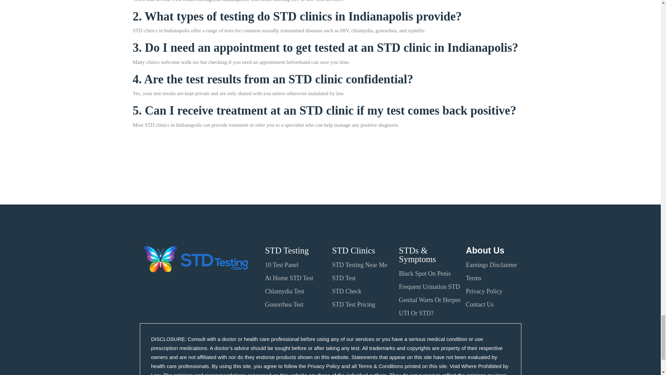 The width and height of the screenshot is (666, 375). What do you see at coordinates (287, 251) in the screenshot?
I see `STD Testing` at bounding box center [287, 251].